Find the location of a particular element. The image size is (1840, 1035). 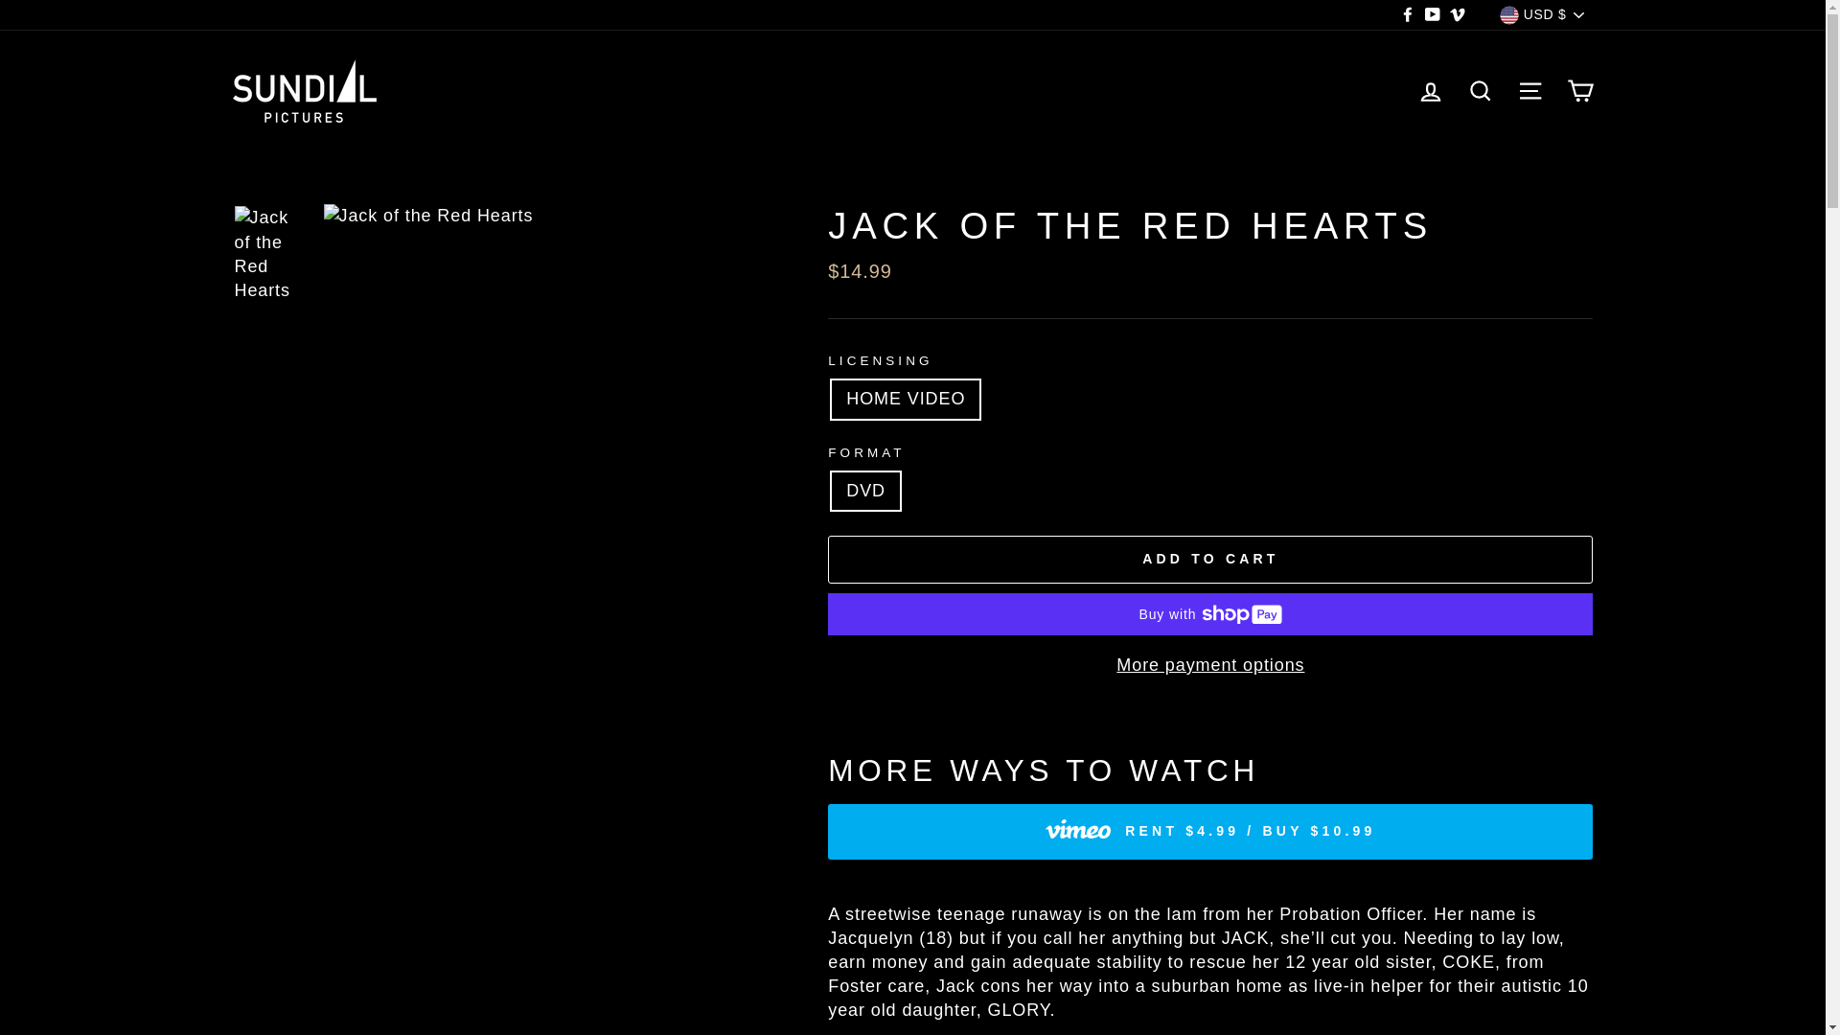

ADD TO CART is located at coordinates (1210, 560).